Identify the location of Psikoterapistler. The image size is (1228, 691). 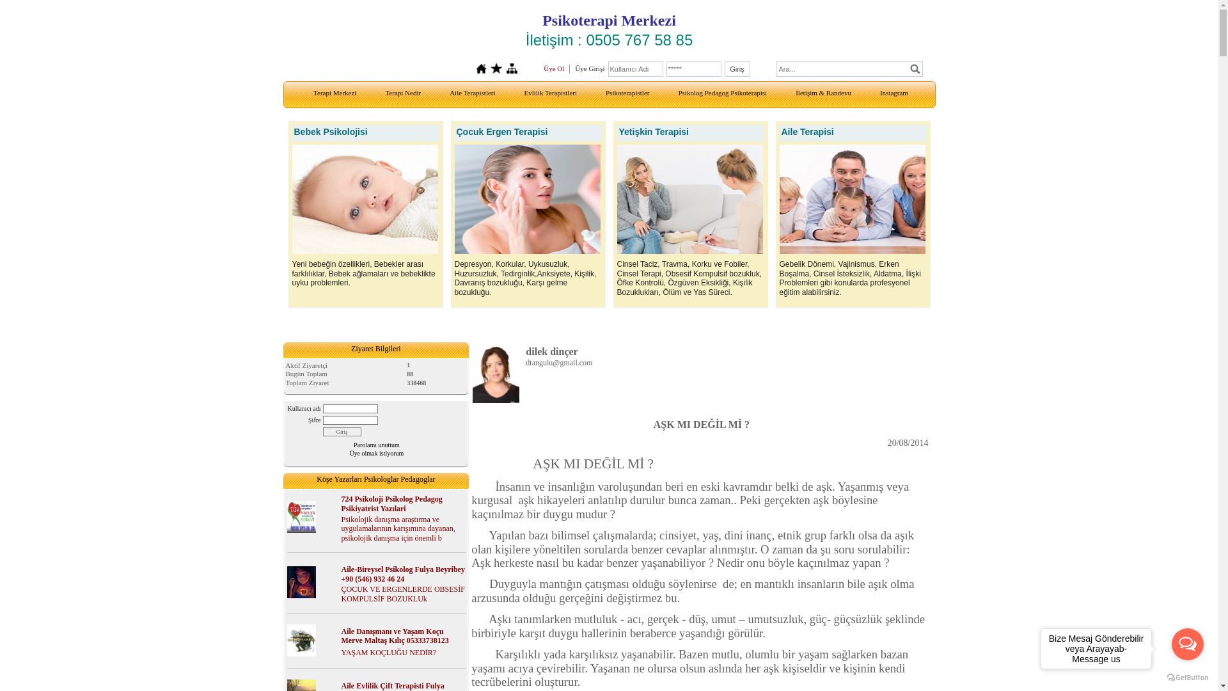
(626, 93).